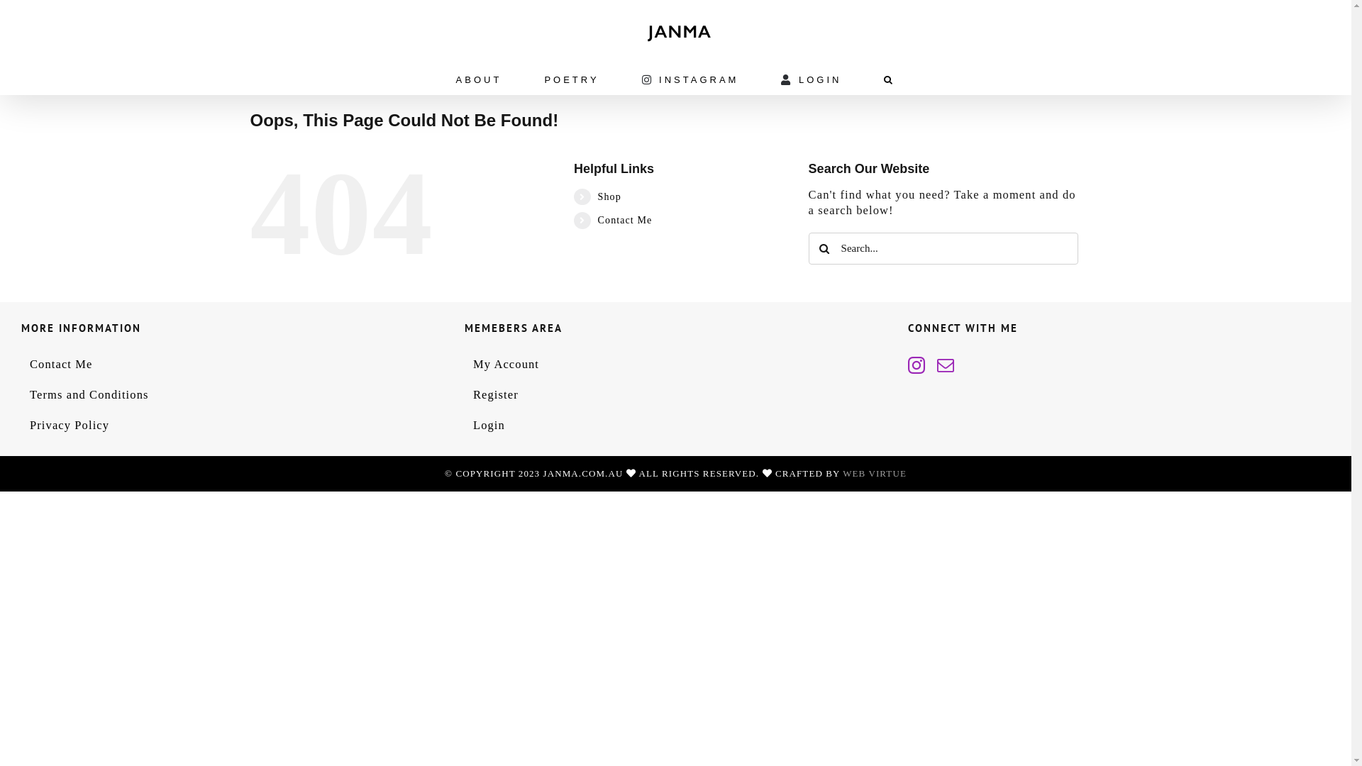 This screenshot has width=1362, height=766. I want to click on Contact Me, so click(626, 220).